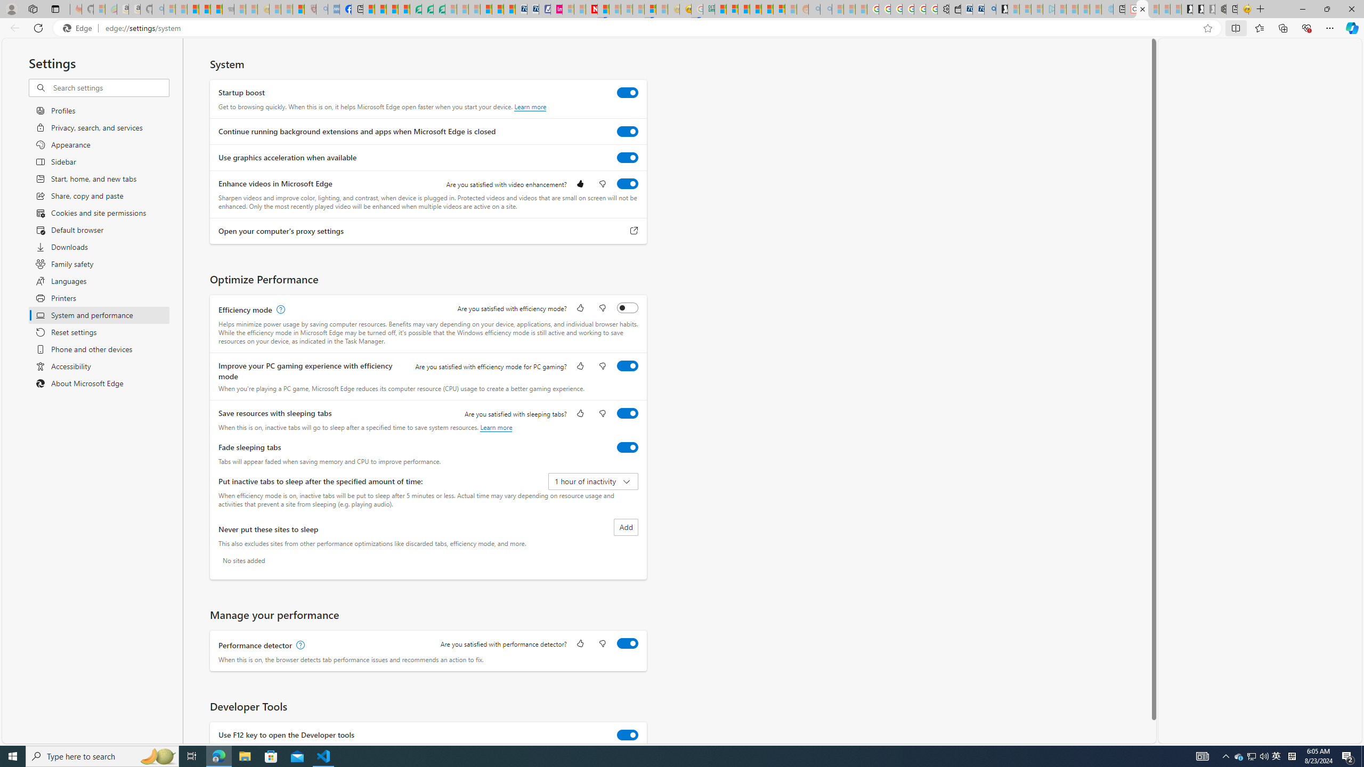  What do you see at coordinates (602, 644) in the screenshot?
I see `Dislike` at bounding box center [602, 644].